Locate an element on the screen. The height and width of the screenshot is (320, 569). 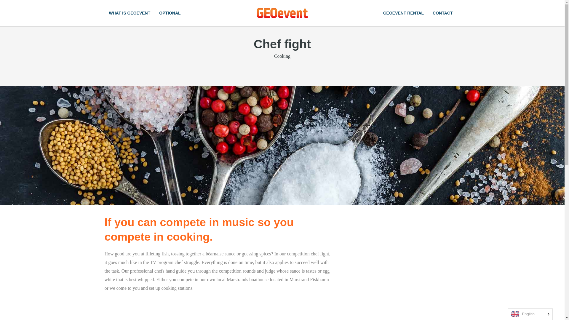
OPTIONAL is located at coordinates (170, 13).